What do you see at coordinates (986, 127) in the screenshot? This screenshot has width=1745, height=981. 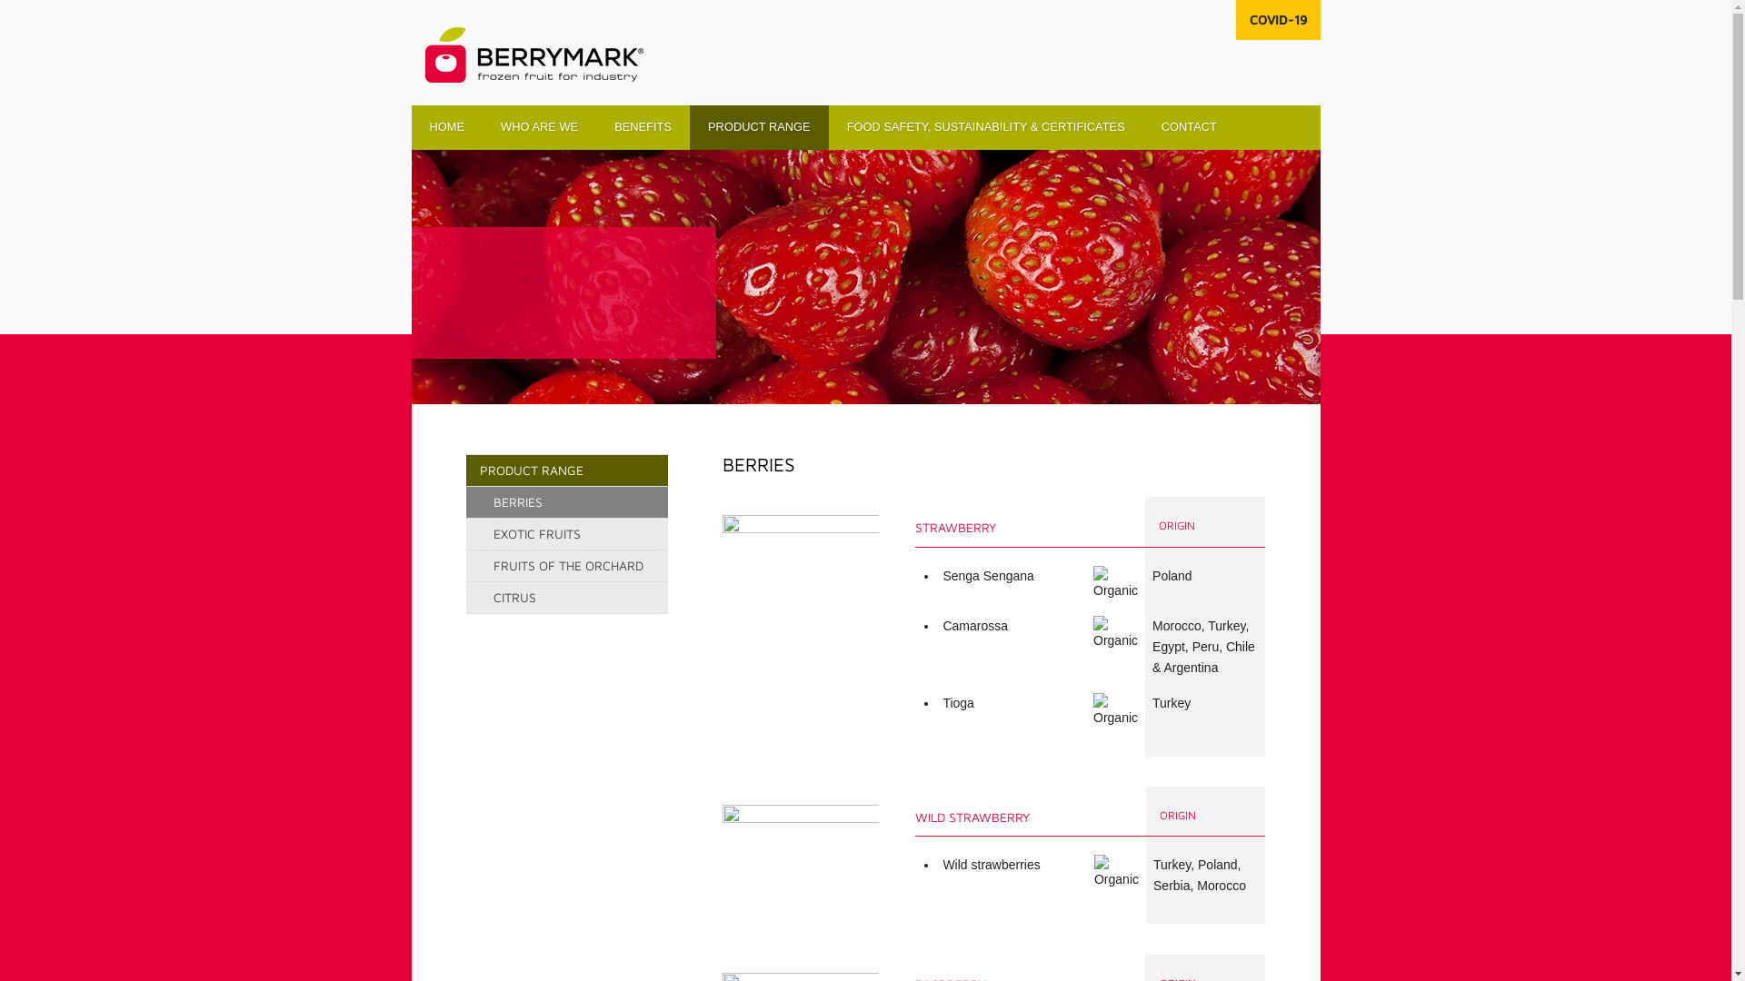 I see `FOOD SAFETY, SUSTAINABILITY & CERTIFICATES` at bounding box center [986, 127].